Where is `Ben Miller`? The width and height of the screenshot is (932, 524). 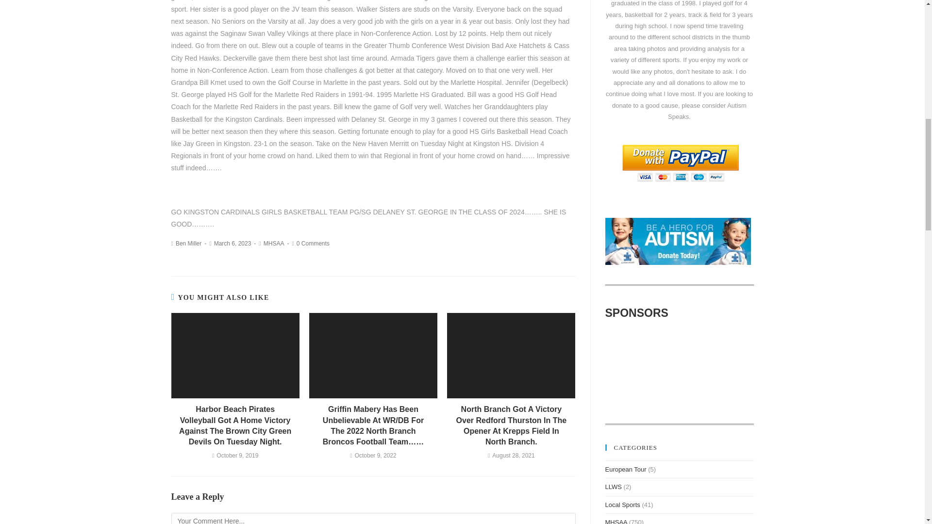 Ben Miller is located at coordinates (188, 243).